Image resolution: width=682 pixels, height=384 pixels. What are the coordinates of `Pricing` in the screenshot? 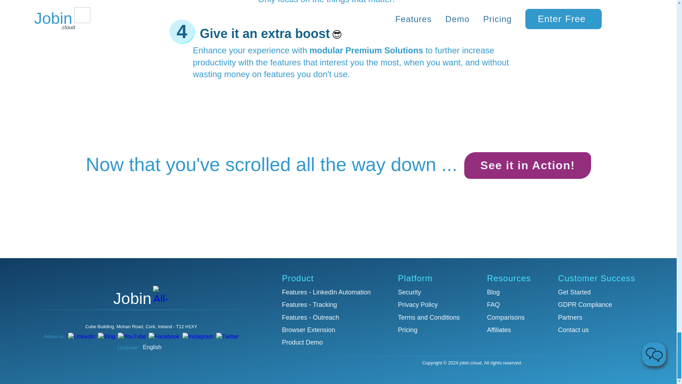 It's located at (435, 330).